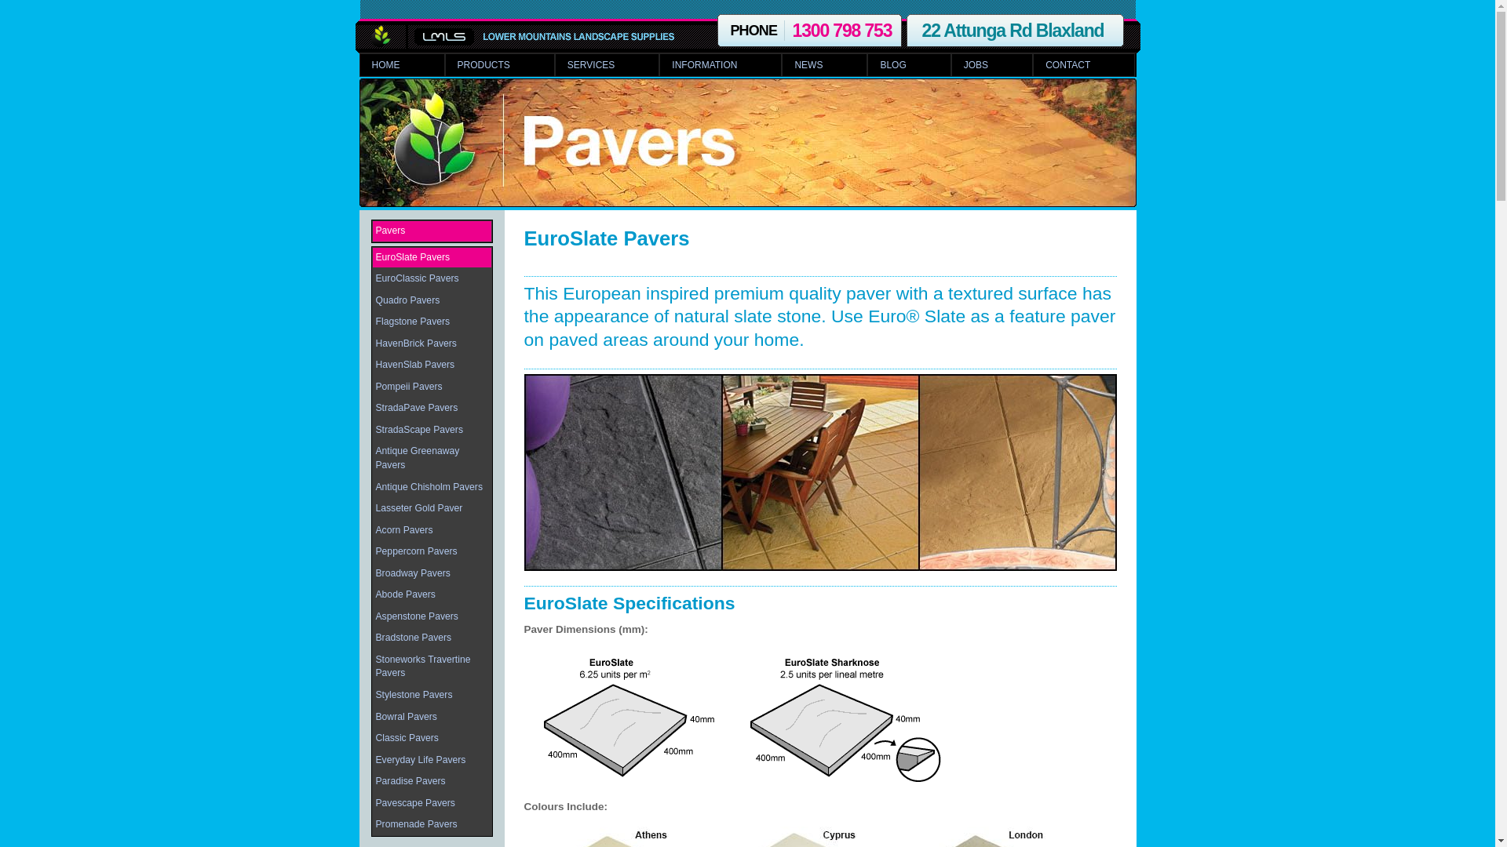 This screenshot has width=1507, height=847. What do you see at coordinates (432, 458) in the screenshot?
I see `Antique Greenaway Pavers` at bounding box center [432, 458].